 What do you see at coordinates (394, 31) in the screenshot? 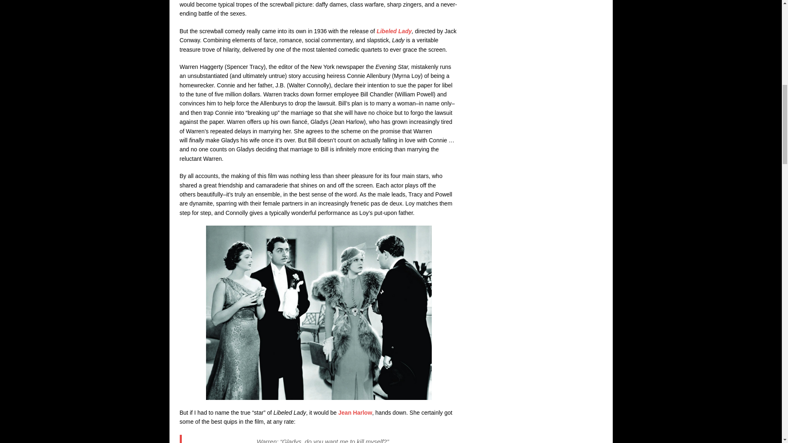
I see `Libeled Lady` at bounding box center [394, 31].